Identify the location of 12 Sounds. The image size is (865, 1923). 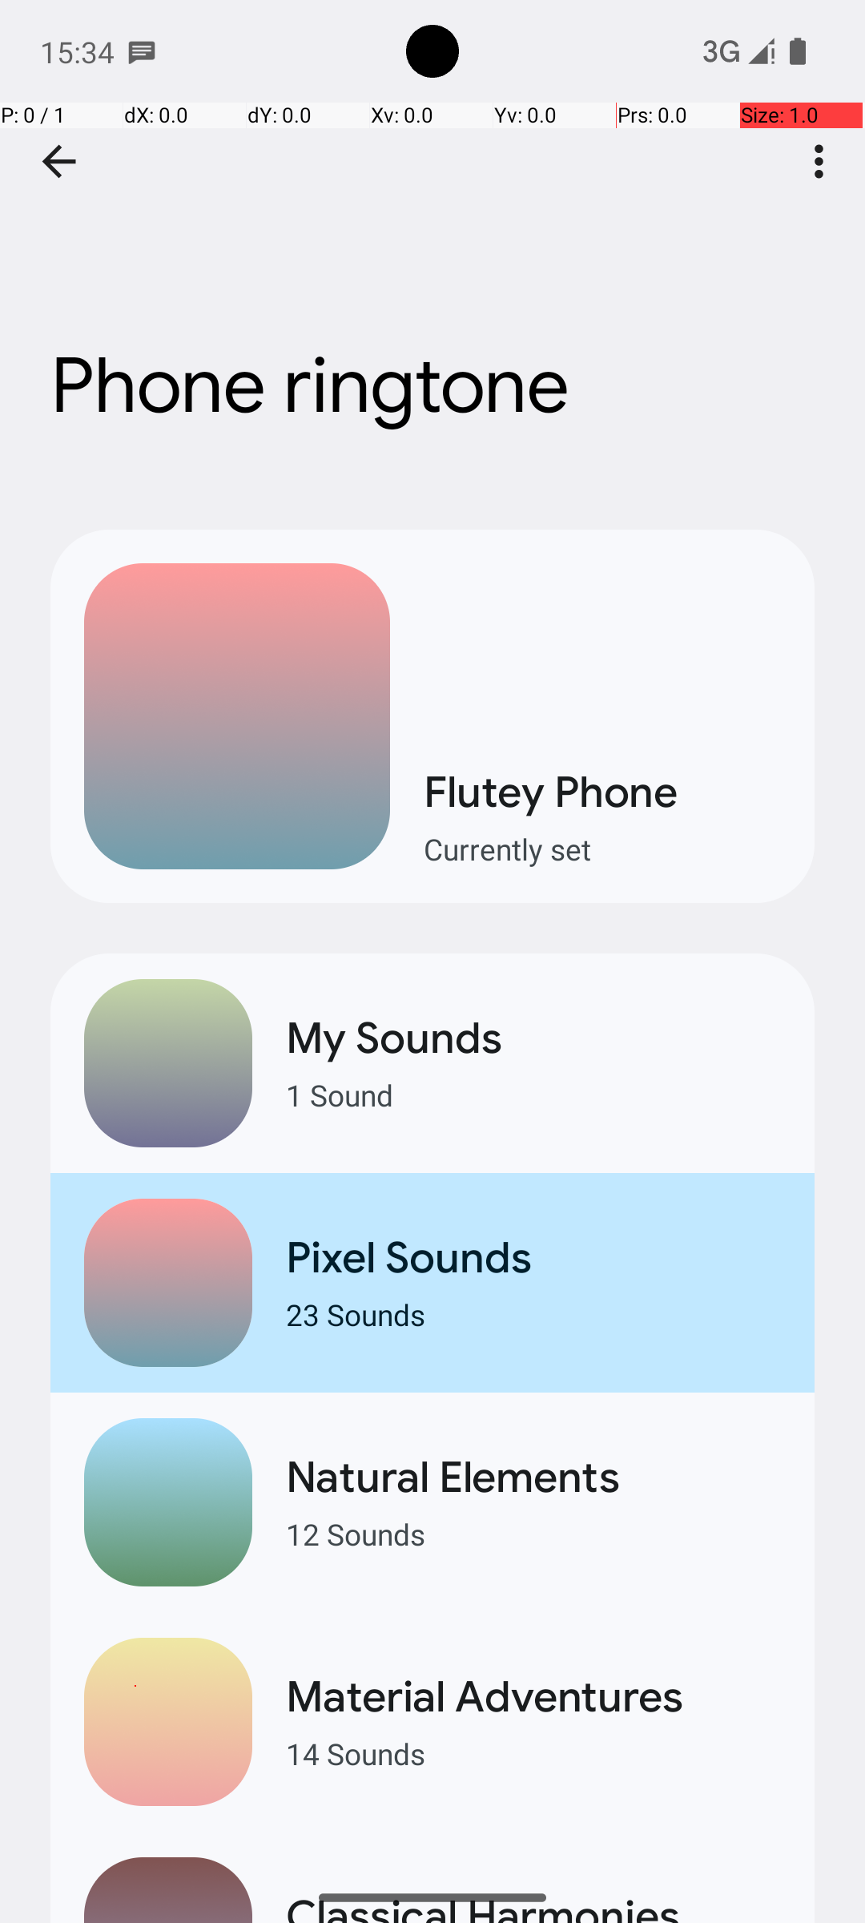
(533, 1534).